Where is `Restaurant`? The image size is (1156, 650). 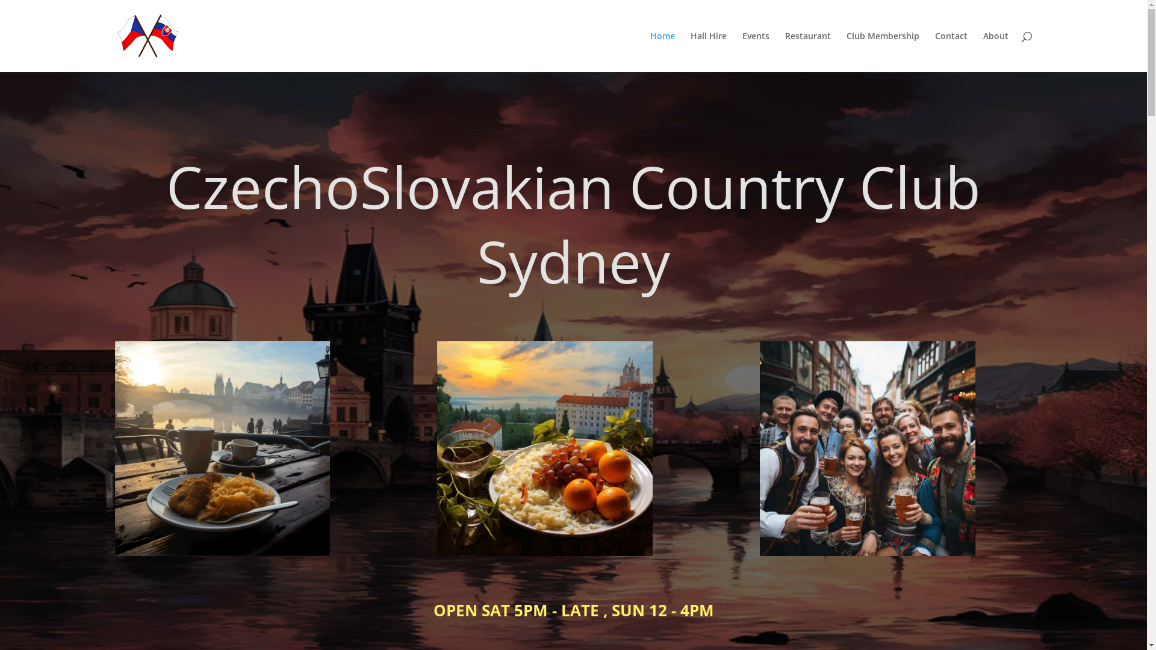 Restaurant is located at coordinates (808, 52).